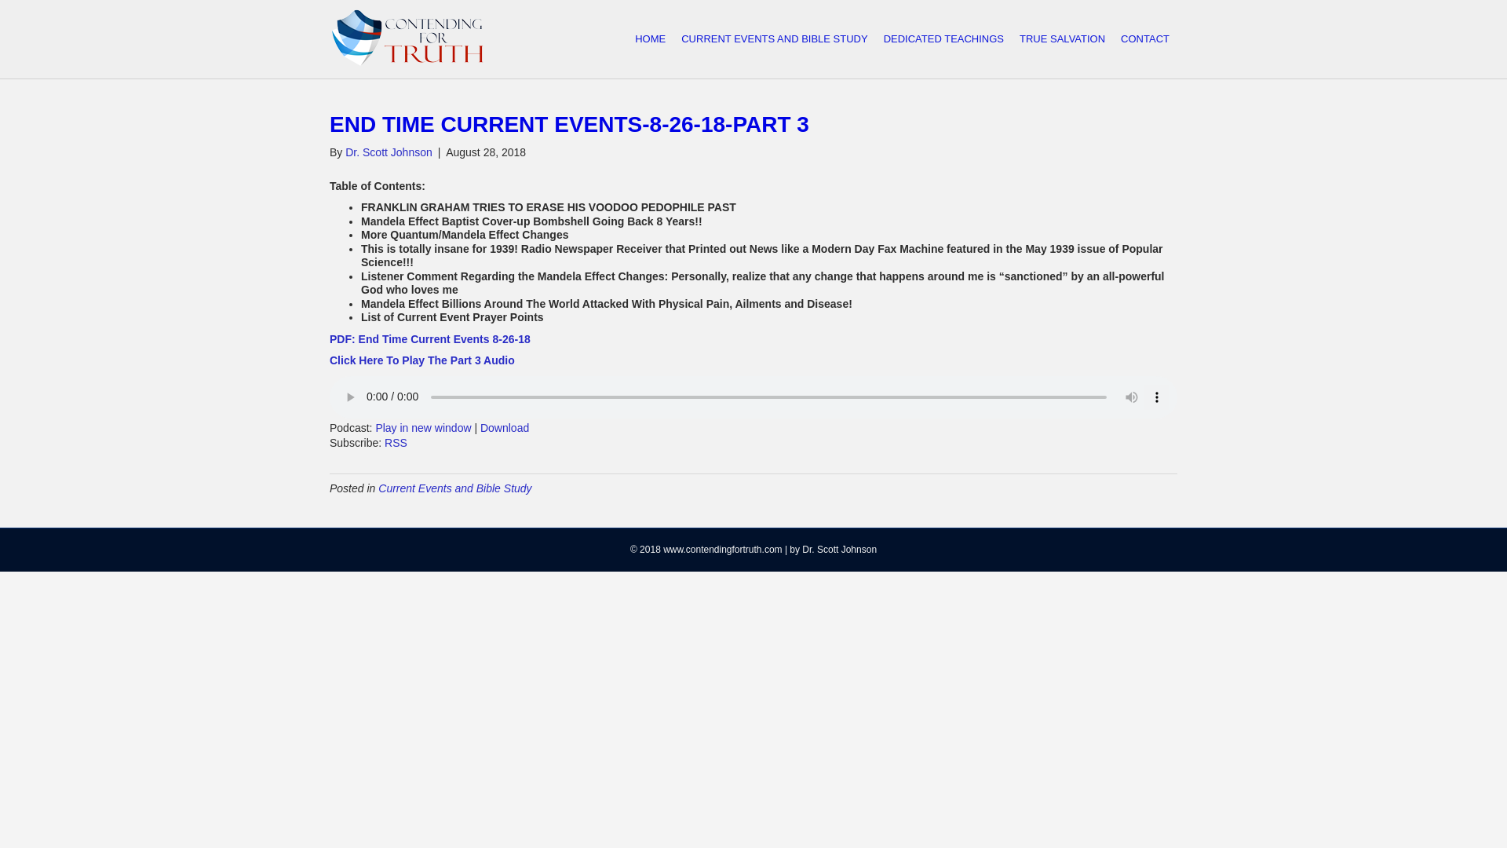 The height and width of the screenshot is (848, 1507). Describe the element at coordinates (650, 39) in the screenshot. I see `HOME` at that location.